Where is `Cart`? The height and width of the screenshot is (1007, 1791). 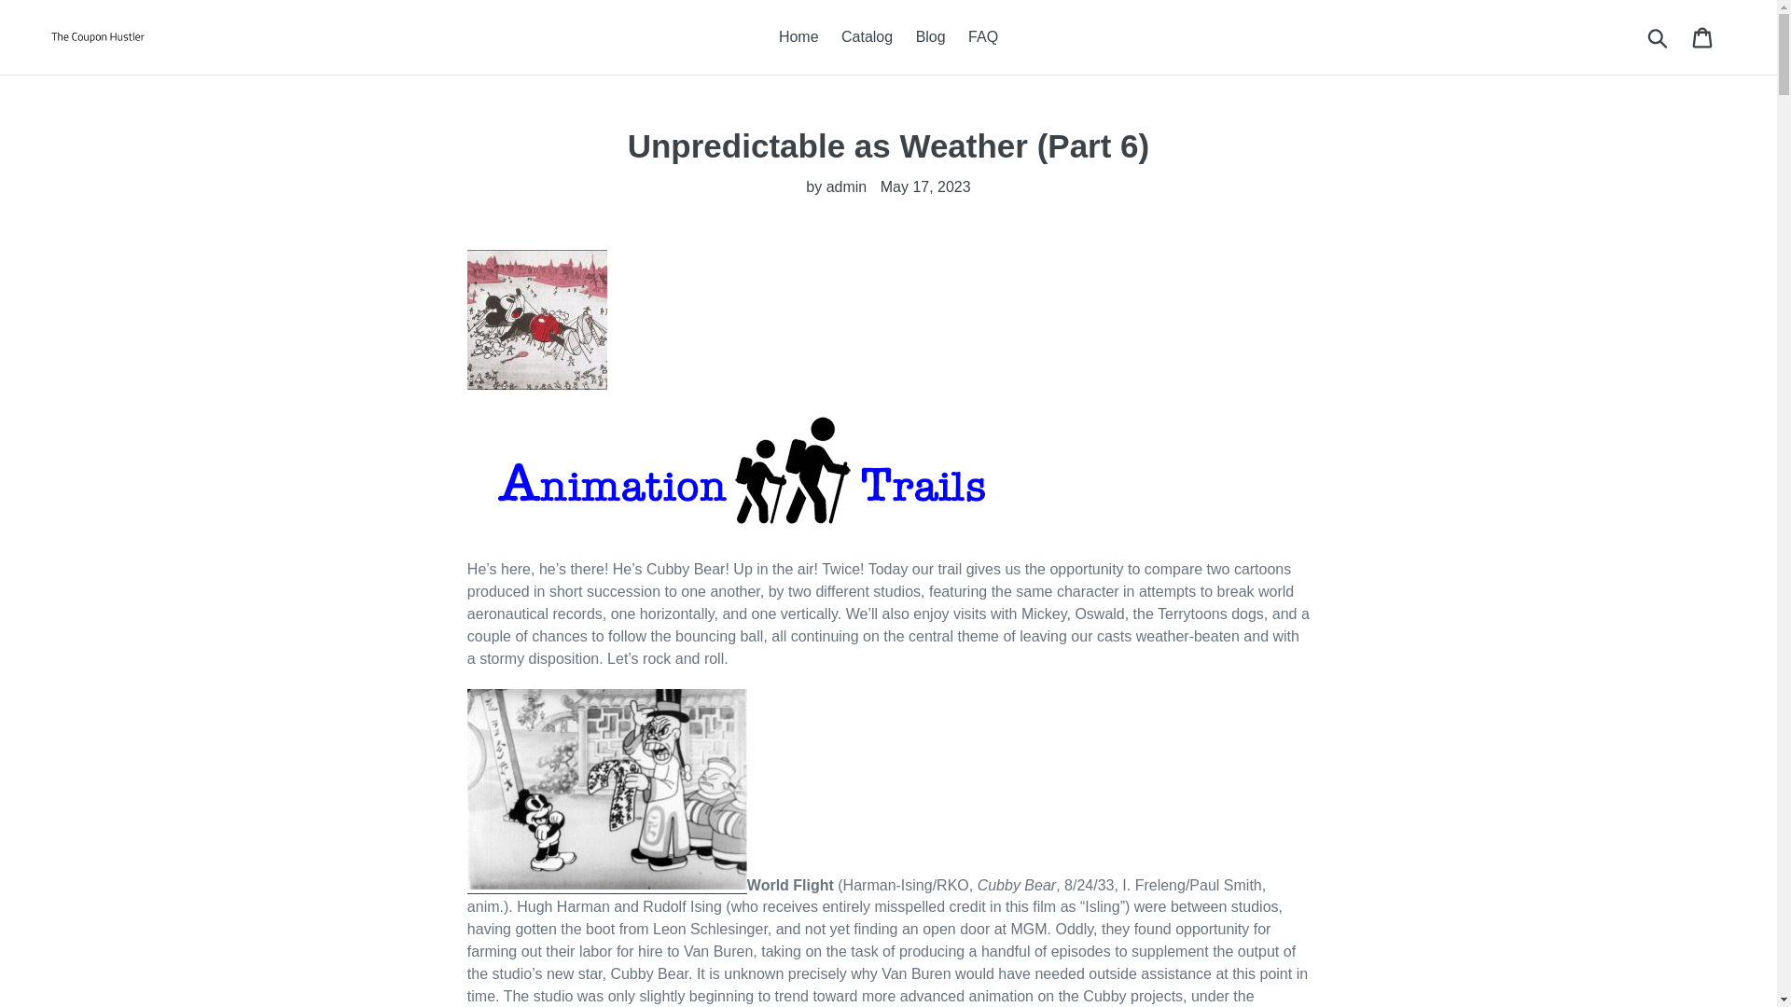 Cart is located at coordinates (1703, 37).